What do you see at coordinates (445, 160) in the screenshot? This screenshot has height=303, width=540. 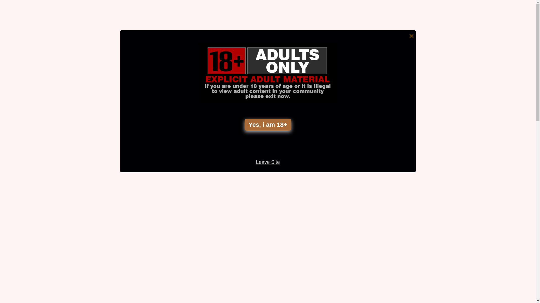 I see `Naked women Johnson City` at bounding box center [445, 160].